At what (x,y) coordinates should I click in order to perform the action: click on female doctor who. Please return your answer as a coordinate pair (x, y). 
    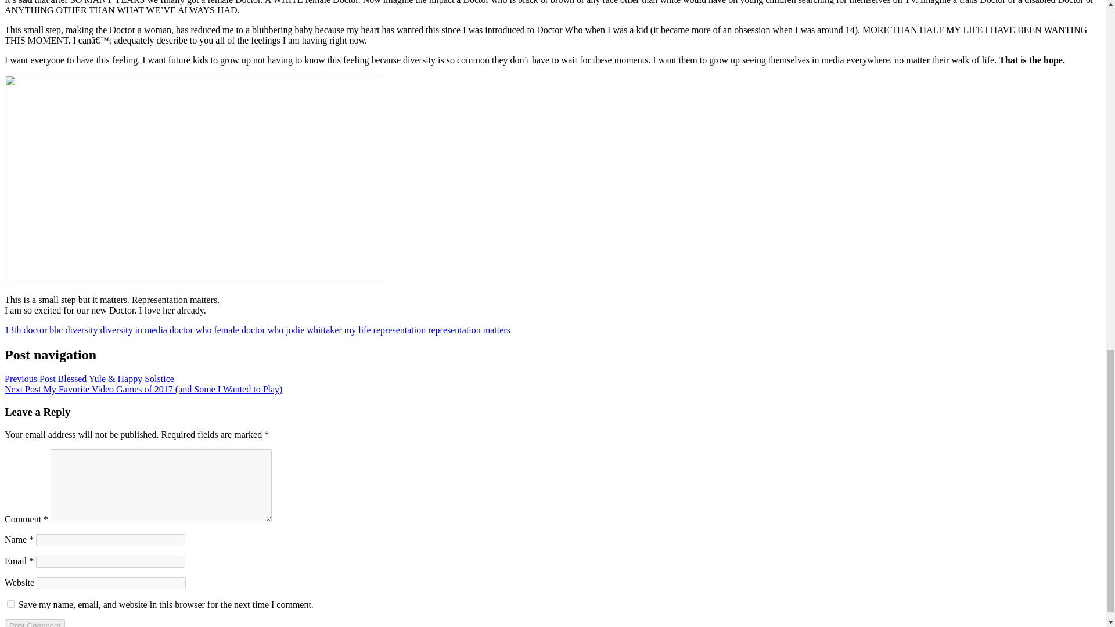
    Looking at the image, I should click on (249, 330).